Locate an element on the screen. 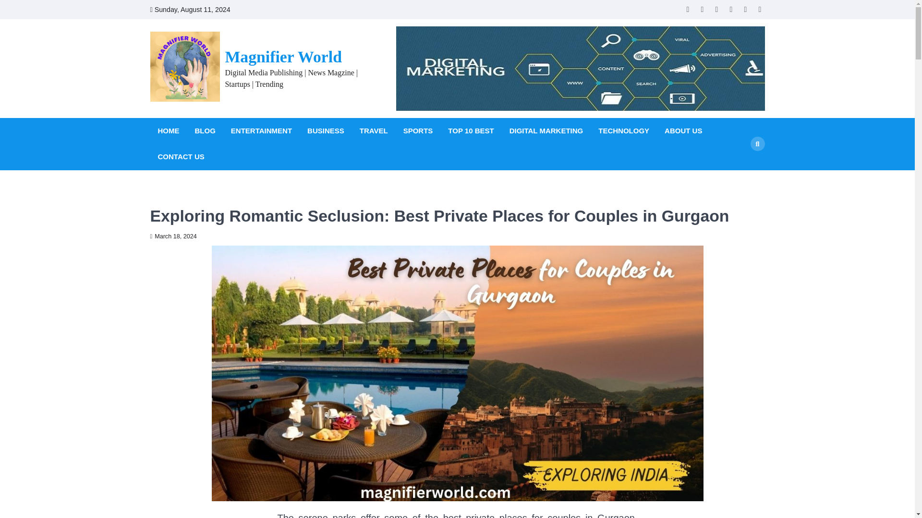 This screenshot has width=922, height=518. Magnifier World is located at coordinates (283, 57).